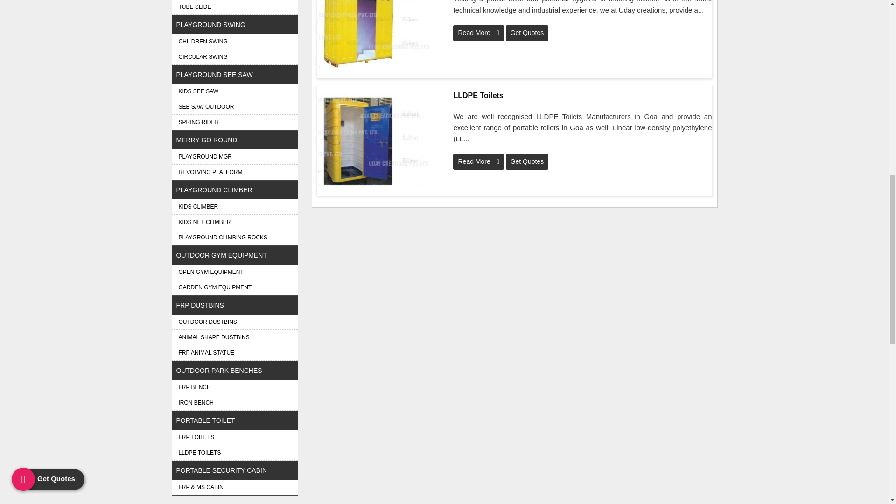 Image resolution: width=896 pixels, height=504 pixels. I want to click on CHILDREN SWING, so click(234, 41).